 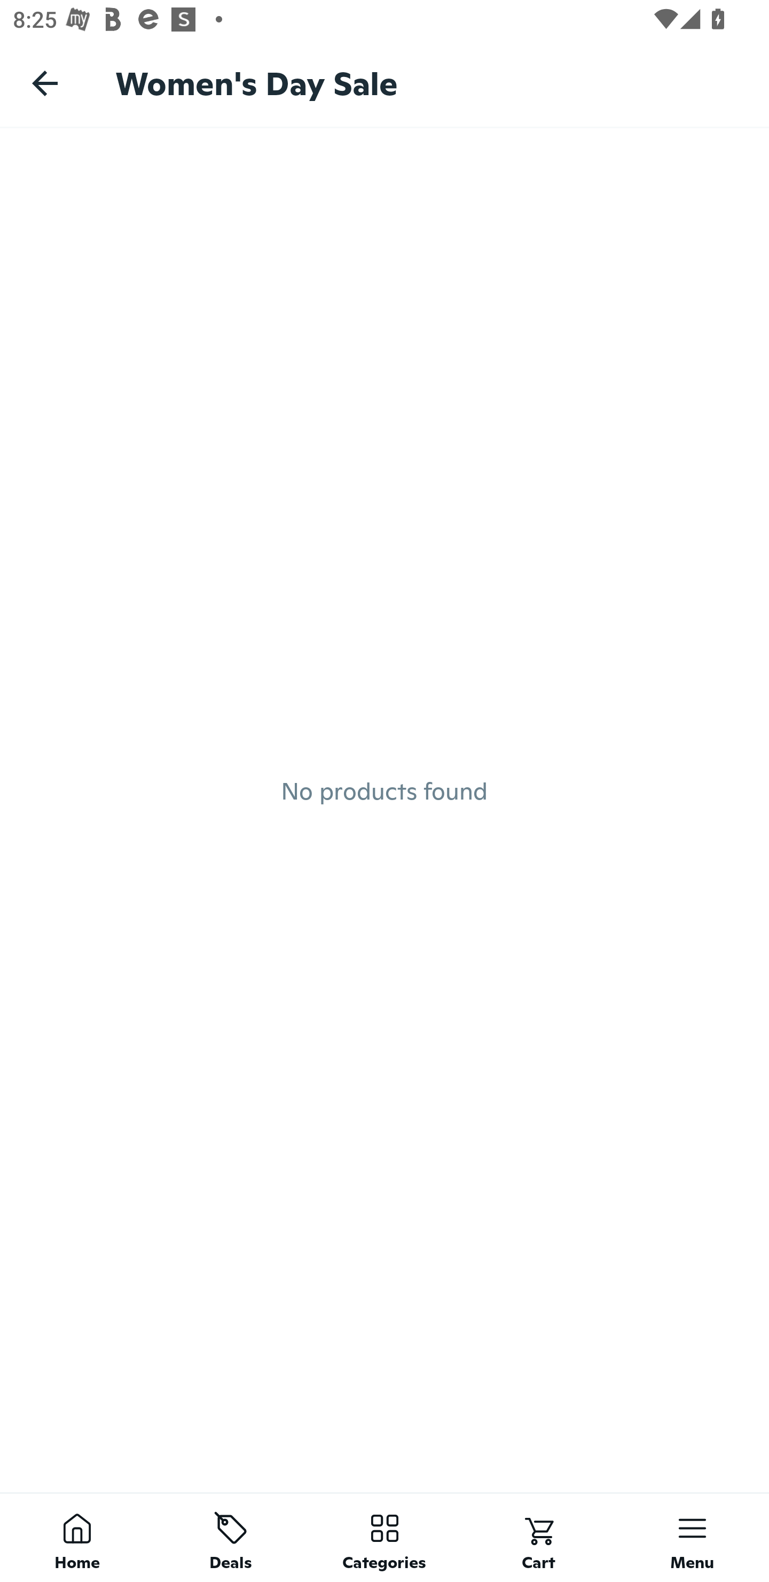 I want to click on Navigate up, so click(x=45, y=83).